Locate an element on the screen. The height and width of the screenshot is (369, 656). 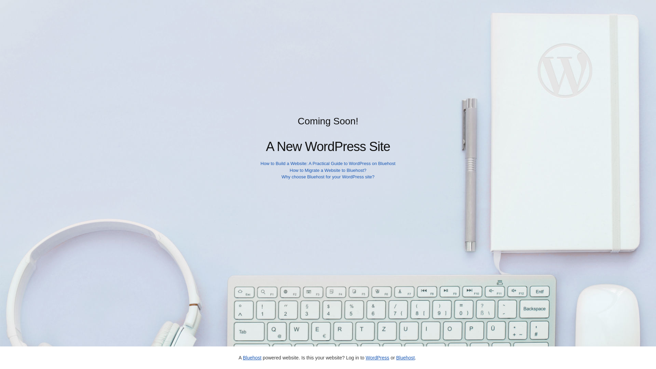
Bluehost is located at coordinates (252, 357).